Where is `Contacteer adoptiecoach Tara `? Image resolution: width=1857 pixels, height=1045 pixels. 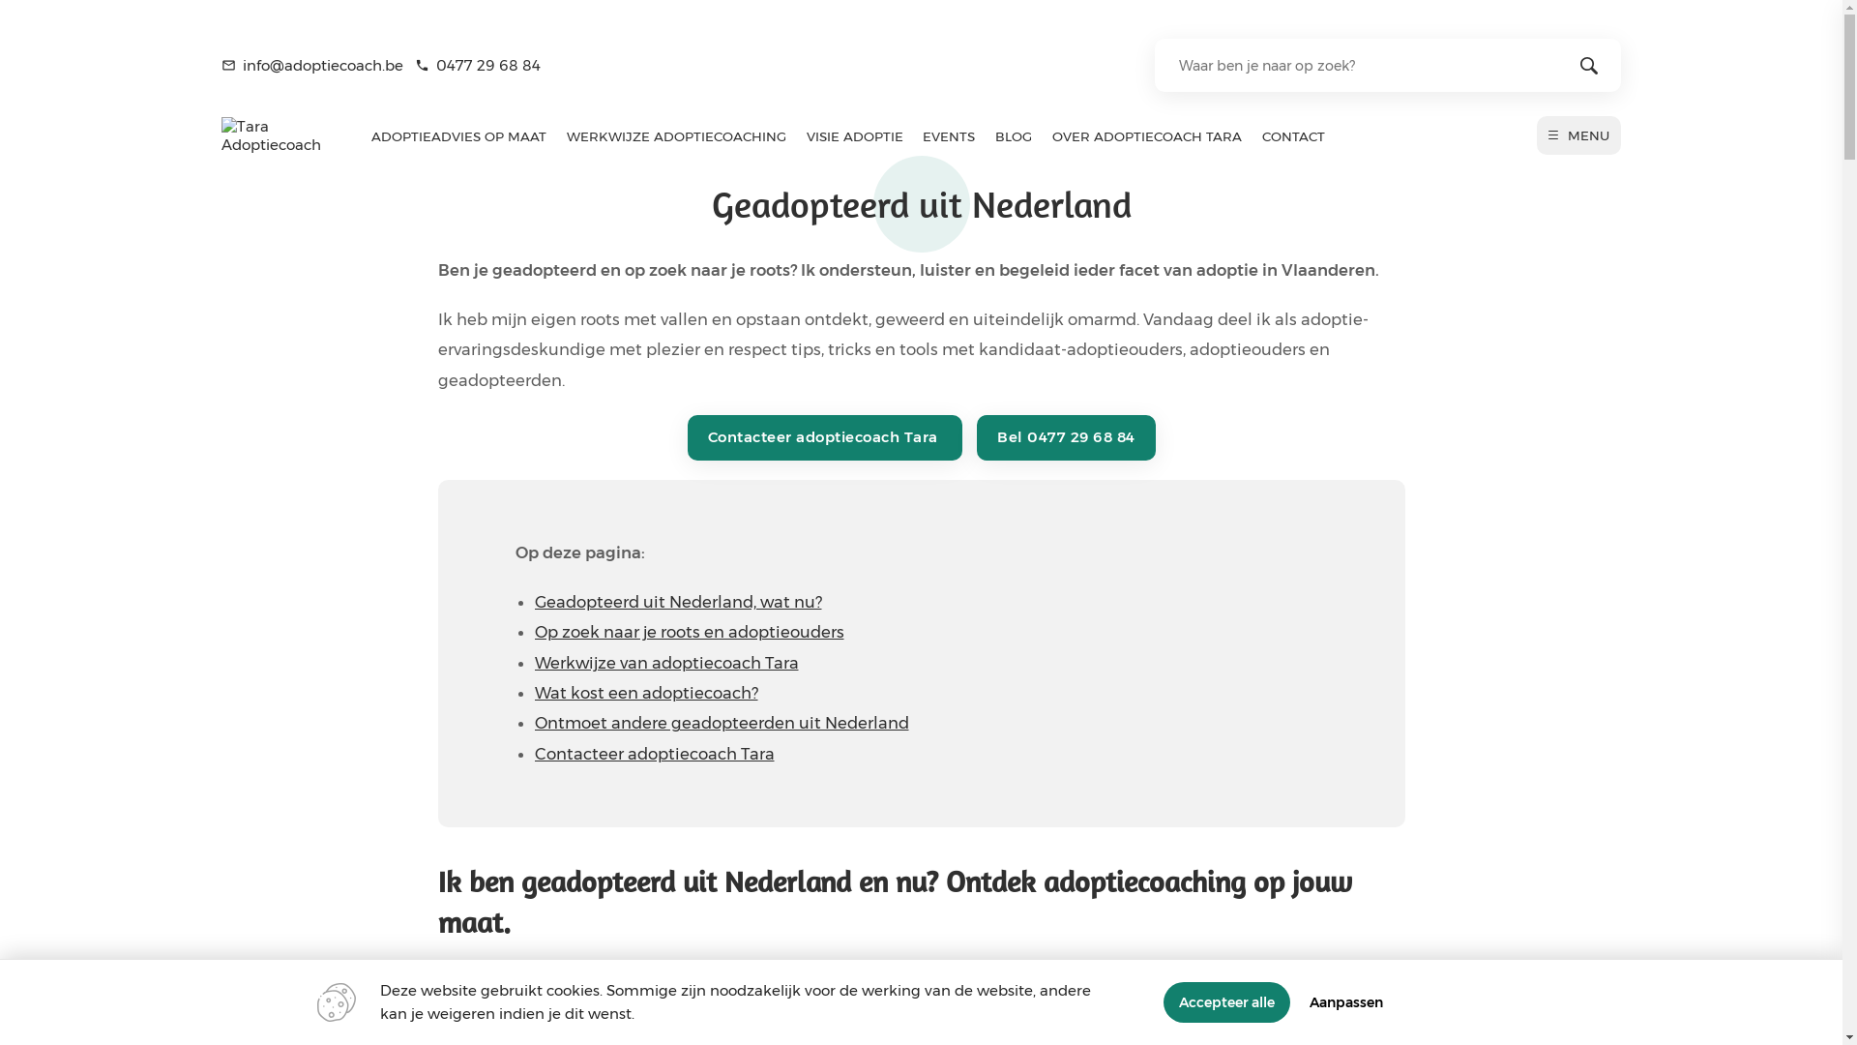
Contacteer adoptiecoach Tara  is located at coordinates (824, 437).